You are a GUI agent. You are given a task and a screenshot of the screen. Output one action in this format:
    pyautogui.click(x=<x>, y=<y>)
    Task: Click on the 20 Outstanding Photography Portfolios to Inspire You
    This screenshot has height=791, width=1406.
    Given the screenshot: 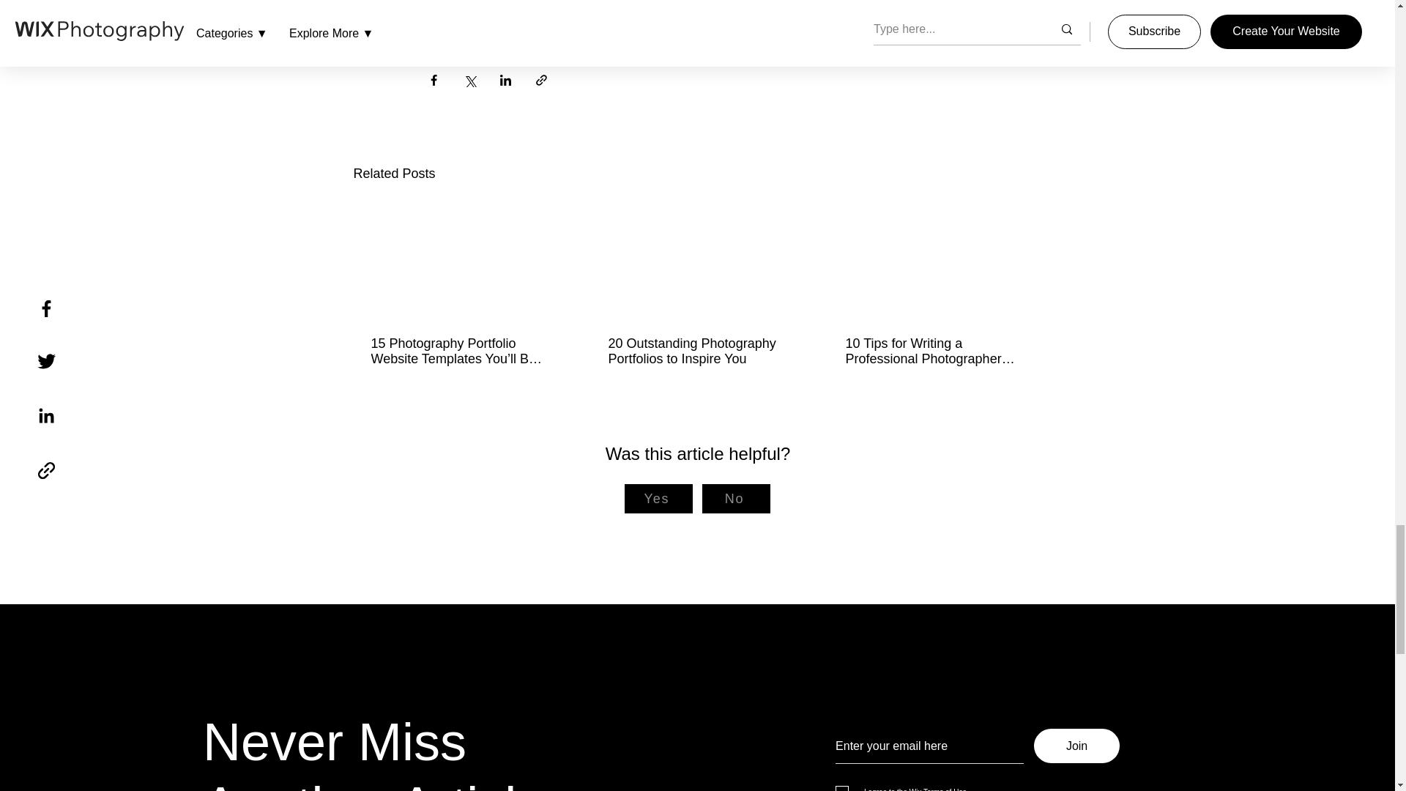 What is the action you would take?
    pyautogui.click(x=696, y=352)
    